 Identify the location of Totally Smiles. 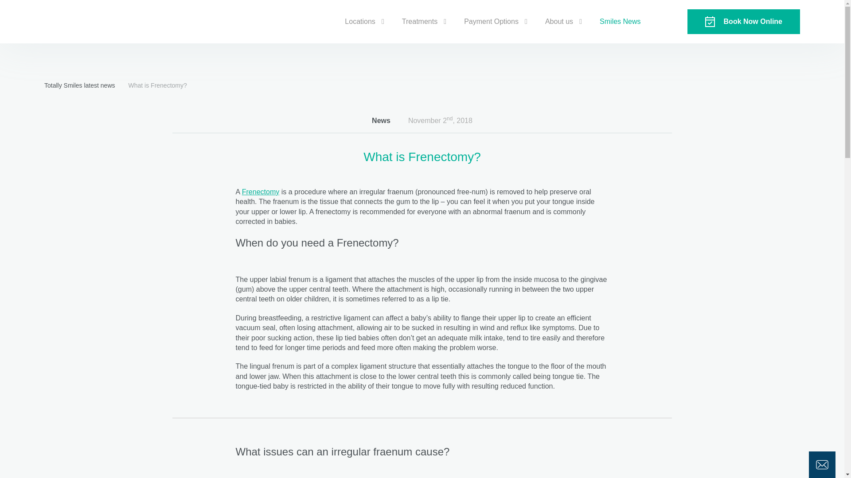
(77, 21).